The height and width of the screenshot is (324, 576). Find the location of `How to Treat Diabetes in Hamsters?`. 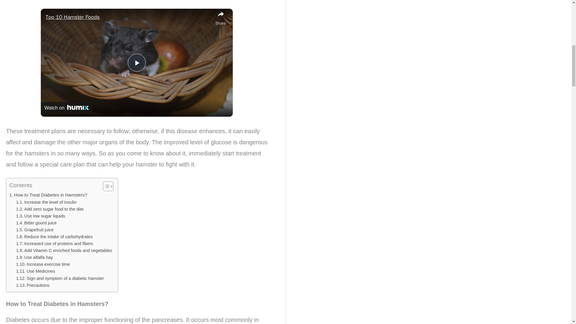

How to Treat Diabetes in Hamsters? is located at coordinates (48, 195).